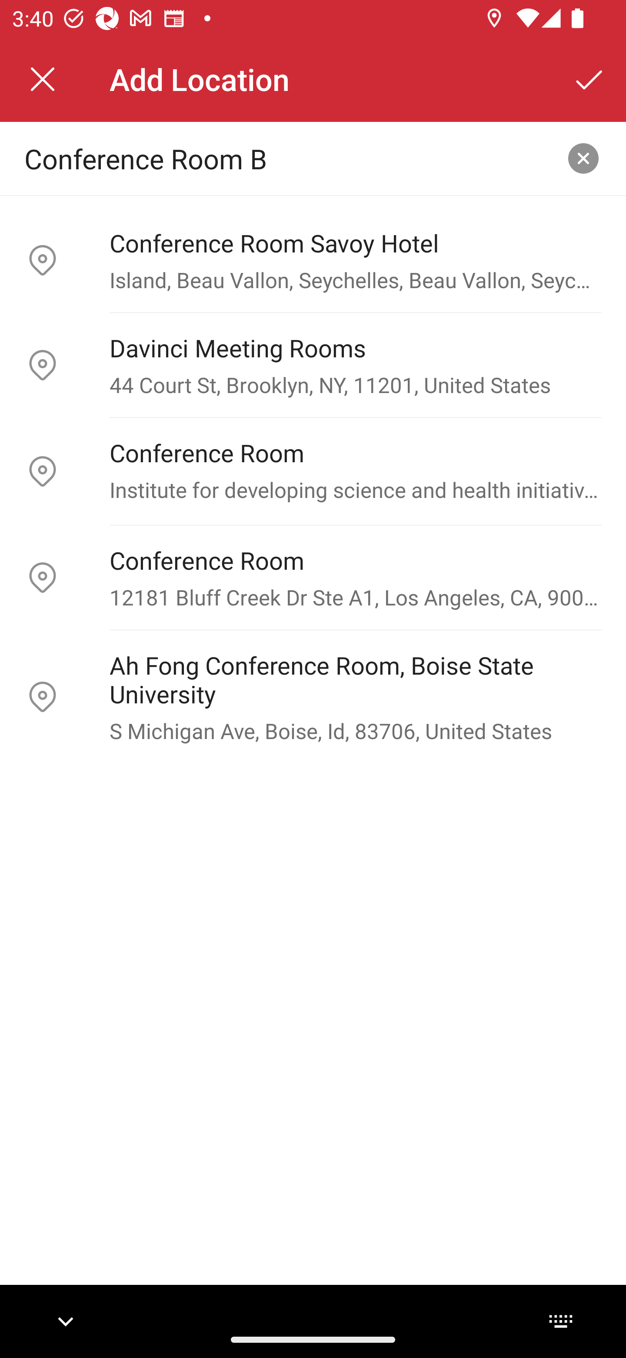 The height and width of the screenshot is (1358, 626). I want to click on Conference Room B, so click(286, 158).